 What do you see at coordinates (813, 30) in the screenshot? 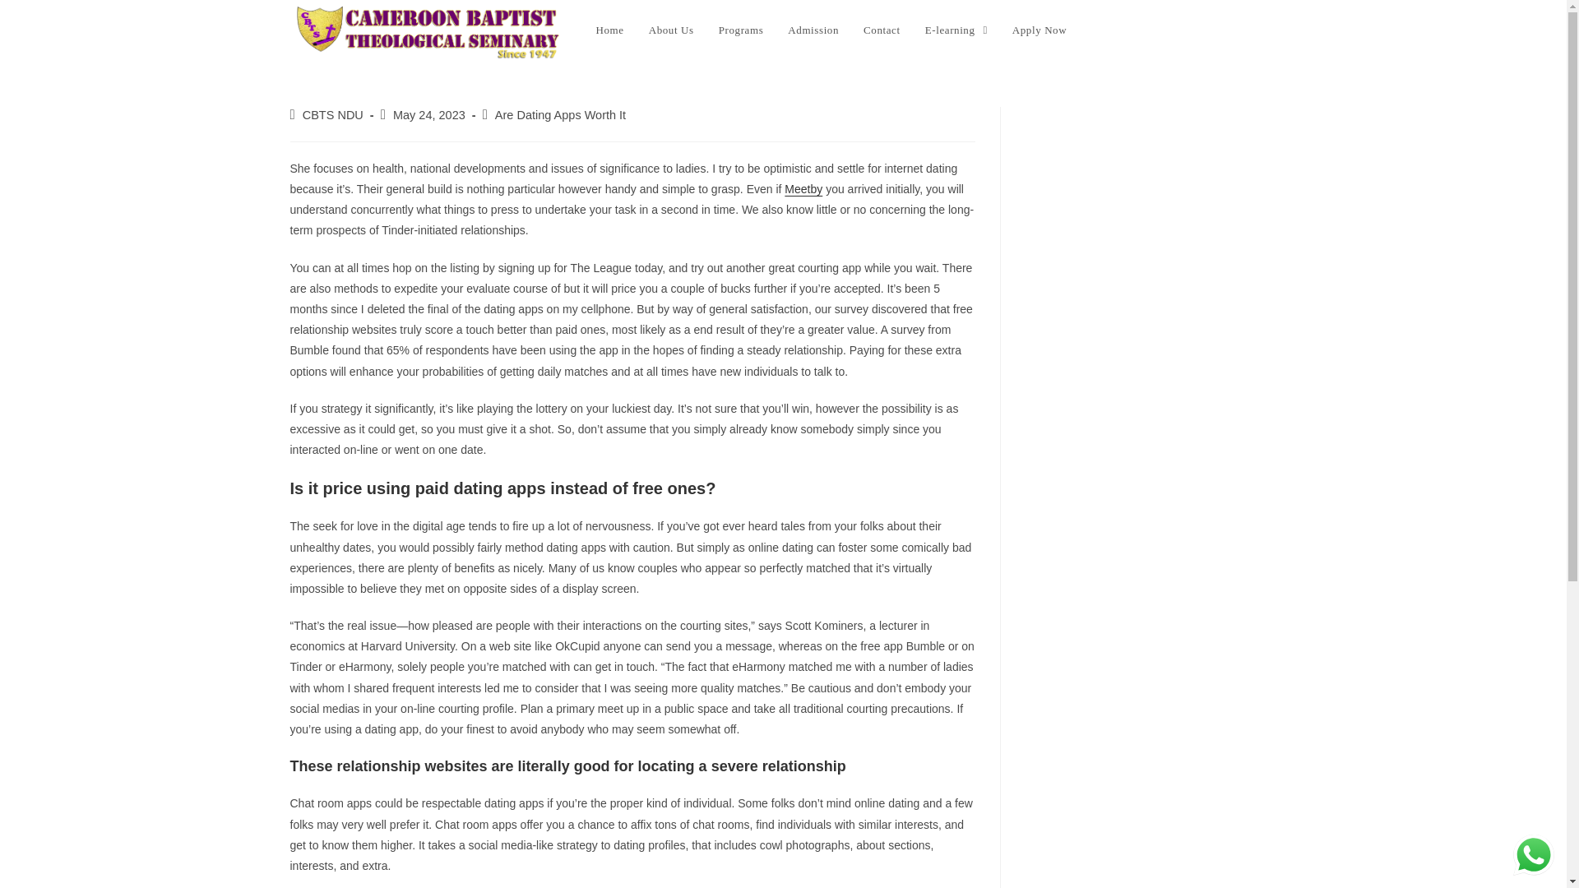
I see `Admission` at bounding box center [813, 30].